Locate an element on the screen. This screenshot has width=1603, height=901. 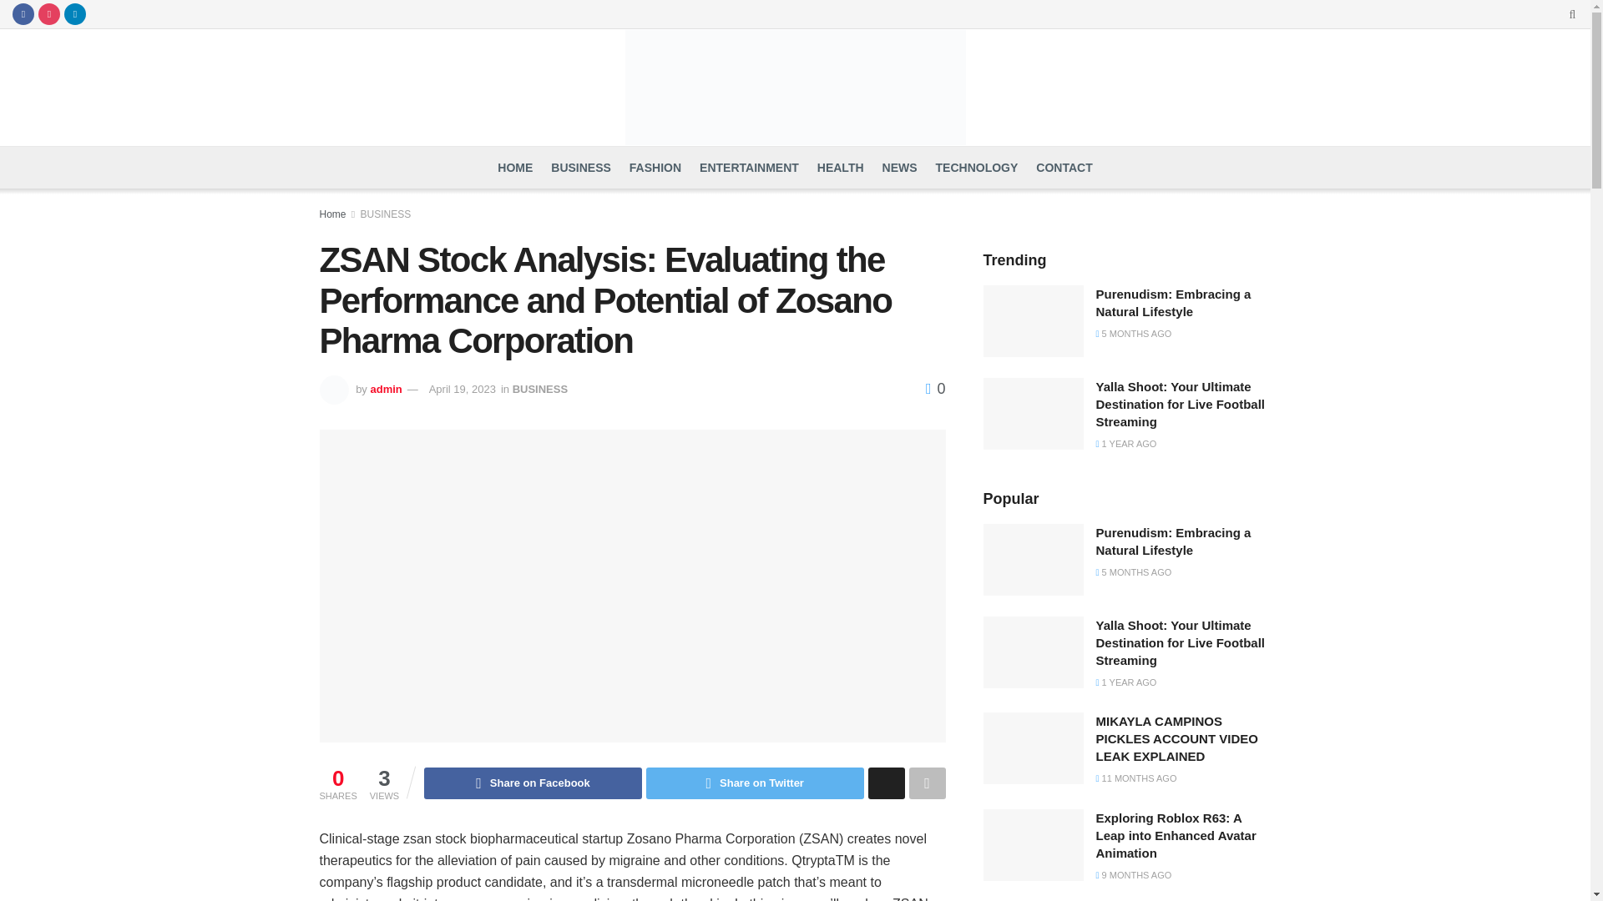
FASHION is located at coordinates (655, 167).